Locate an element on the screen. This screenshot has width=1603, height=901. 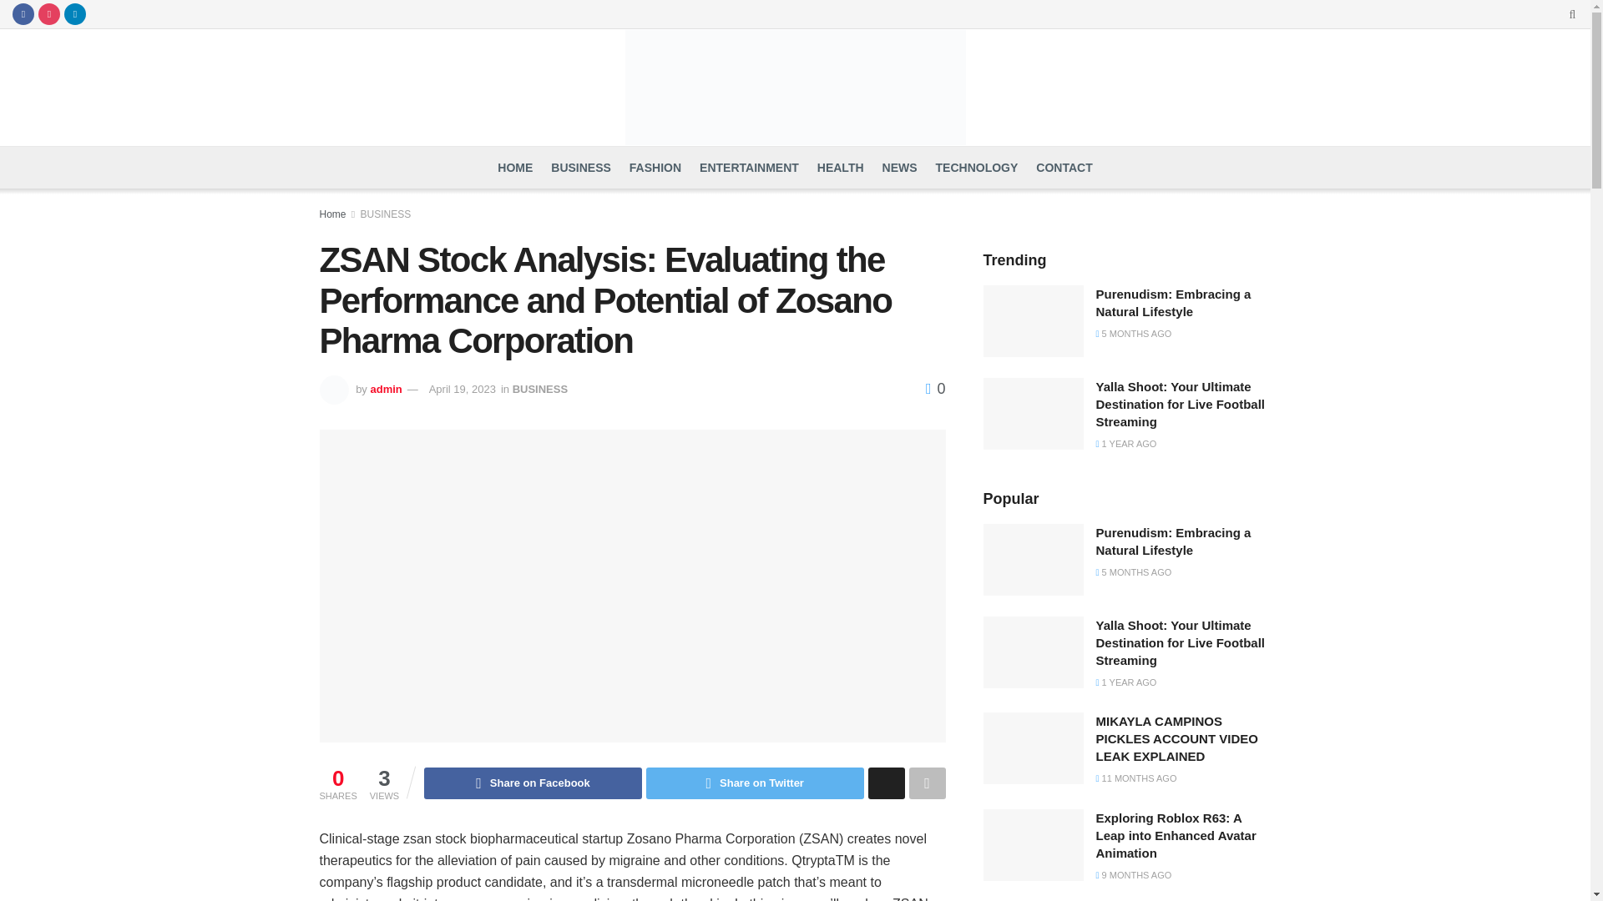
FASHION is located at coordinates (655, 167).